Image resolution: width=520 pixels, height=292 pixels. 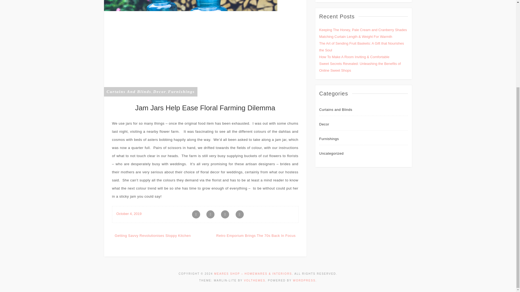 I want to click on Furnishings, so click(x=329, y=139).